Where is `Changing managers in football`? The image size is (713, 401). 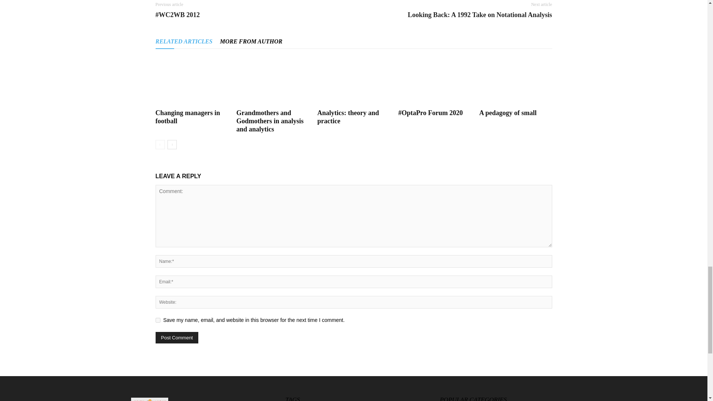 Changing managers in football is located at coordinates (192, 82).